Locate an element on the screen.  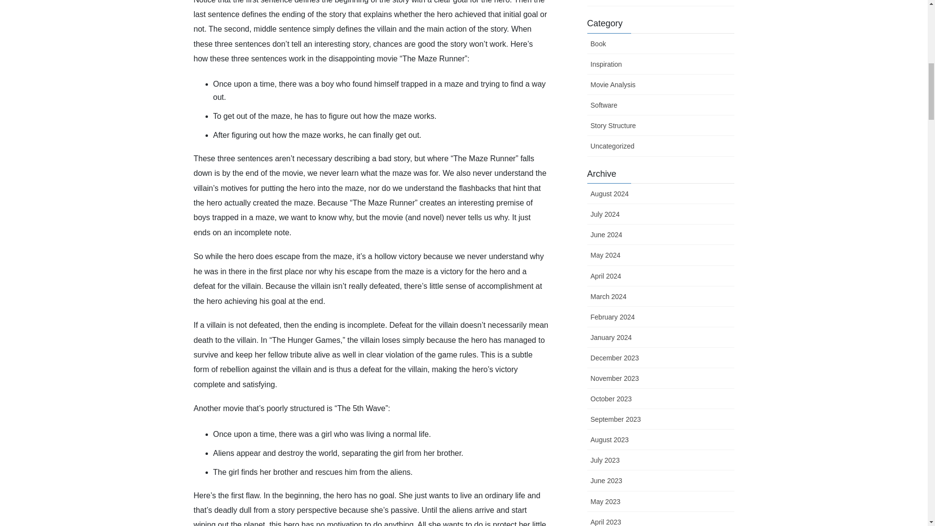
April 2024 is located at coordinates (660, 276).